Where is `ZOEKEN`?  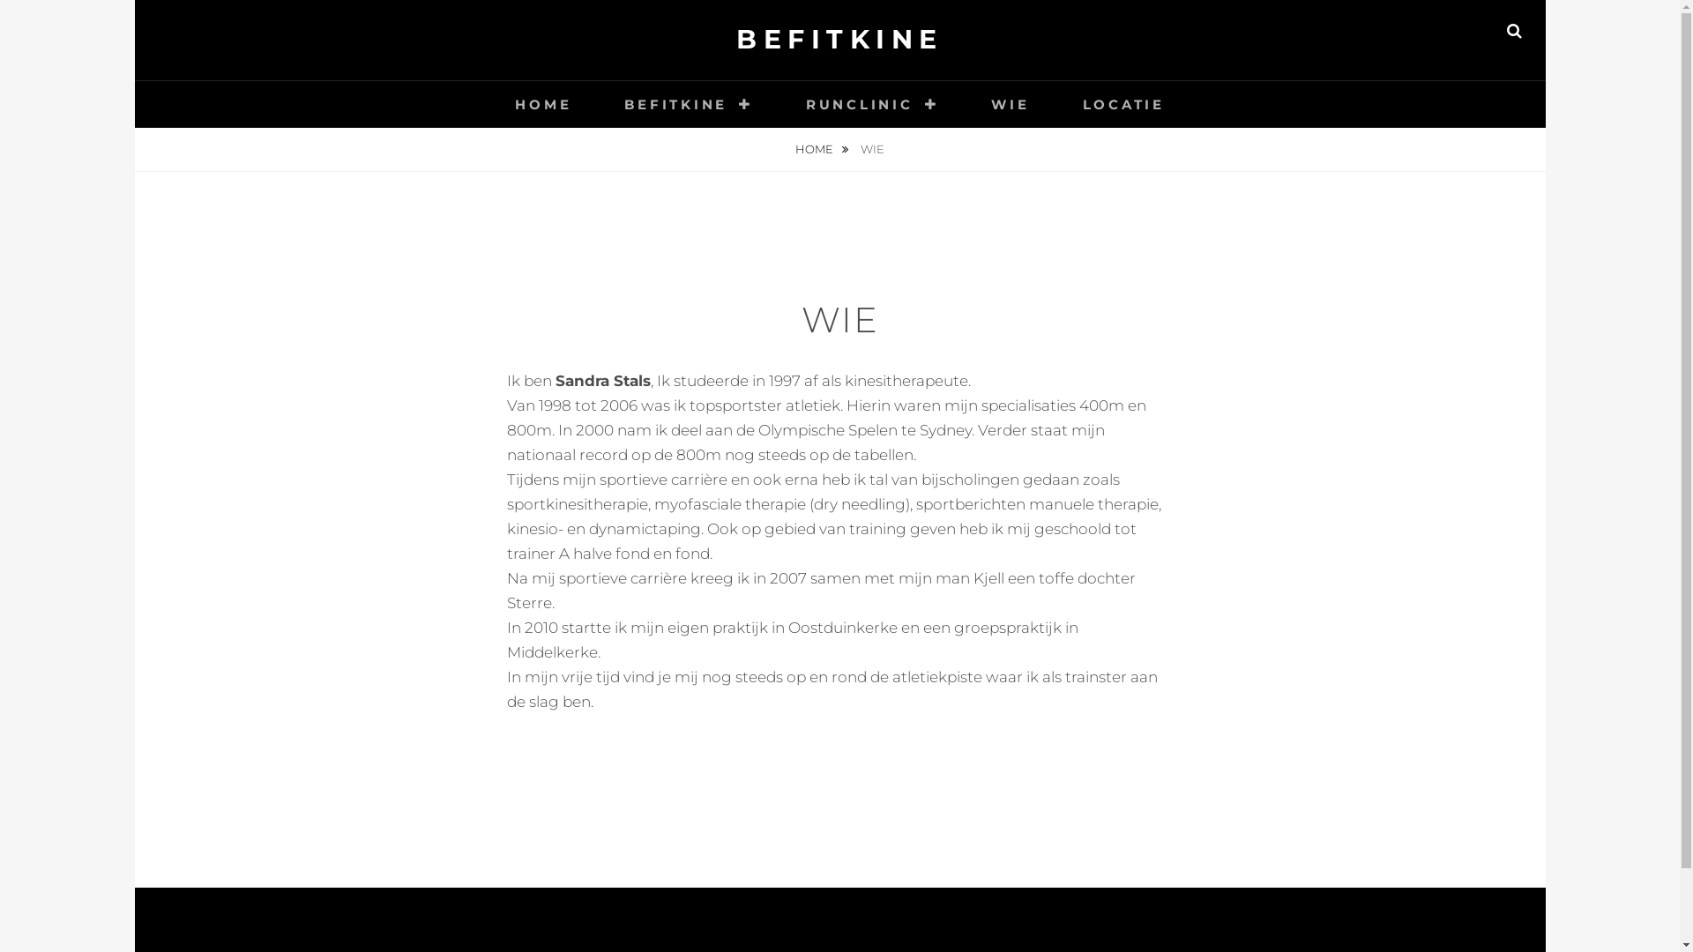
ZOEKEN is located at coordinates (1515, 31).